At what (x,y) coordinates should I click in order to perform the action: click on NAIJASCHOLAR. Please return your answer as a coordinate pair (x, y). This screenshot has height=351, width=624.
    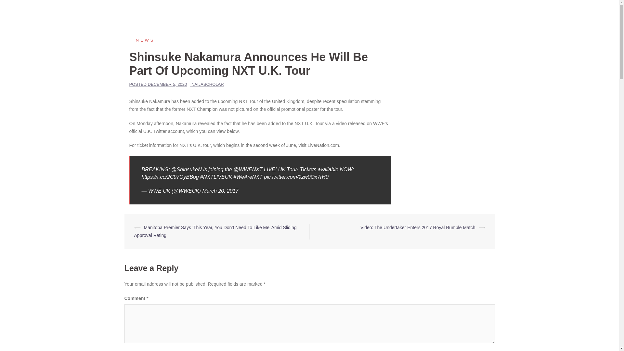
    Looking at the image, I should click on (165, 12).